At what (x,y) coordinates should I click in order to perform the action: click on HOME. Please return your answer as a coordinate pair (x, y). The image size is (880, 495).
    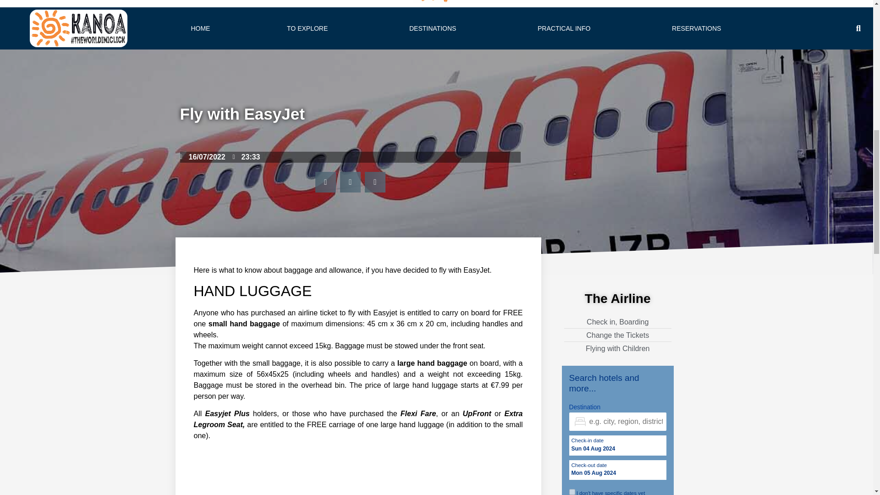
    Looking at the image, I should click on (201, 28).